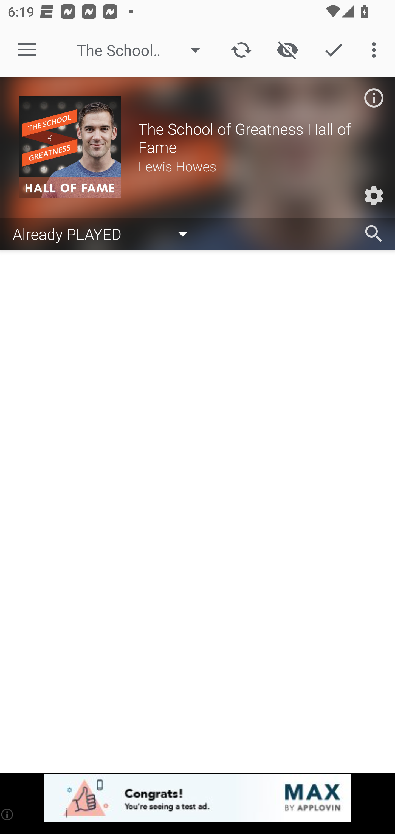  Describe the element at coordinates (144, 50) in the screenshot. I see `The School of Greatness Hall of Fame` at that location.